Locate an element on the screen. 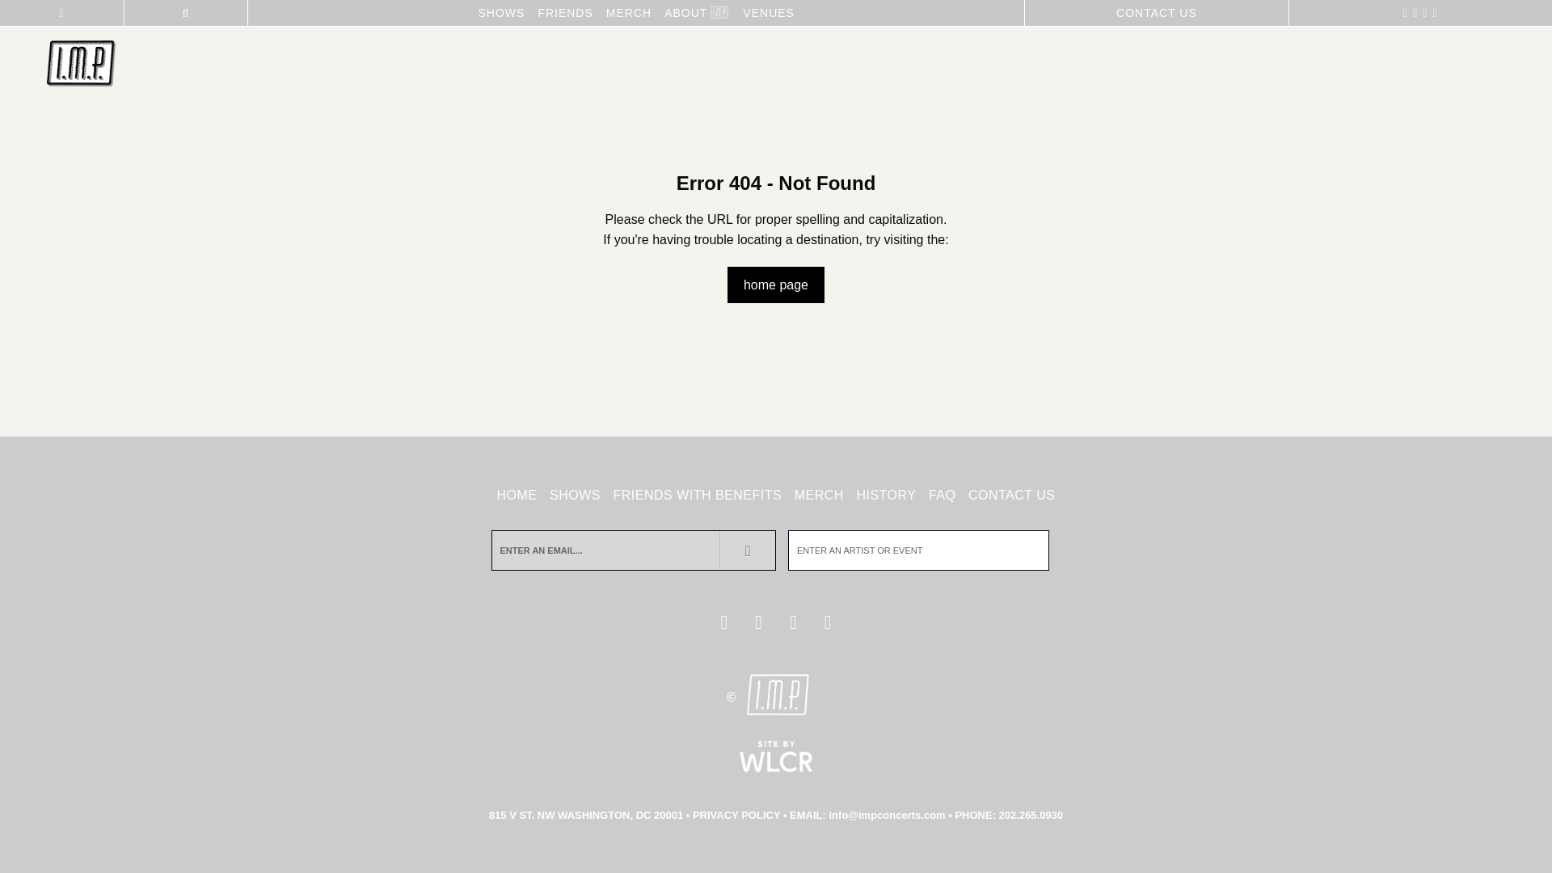 The image size is (1552, 873). MERCH is located at coordinates (818, 496).